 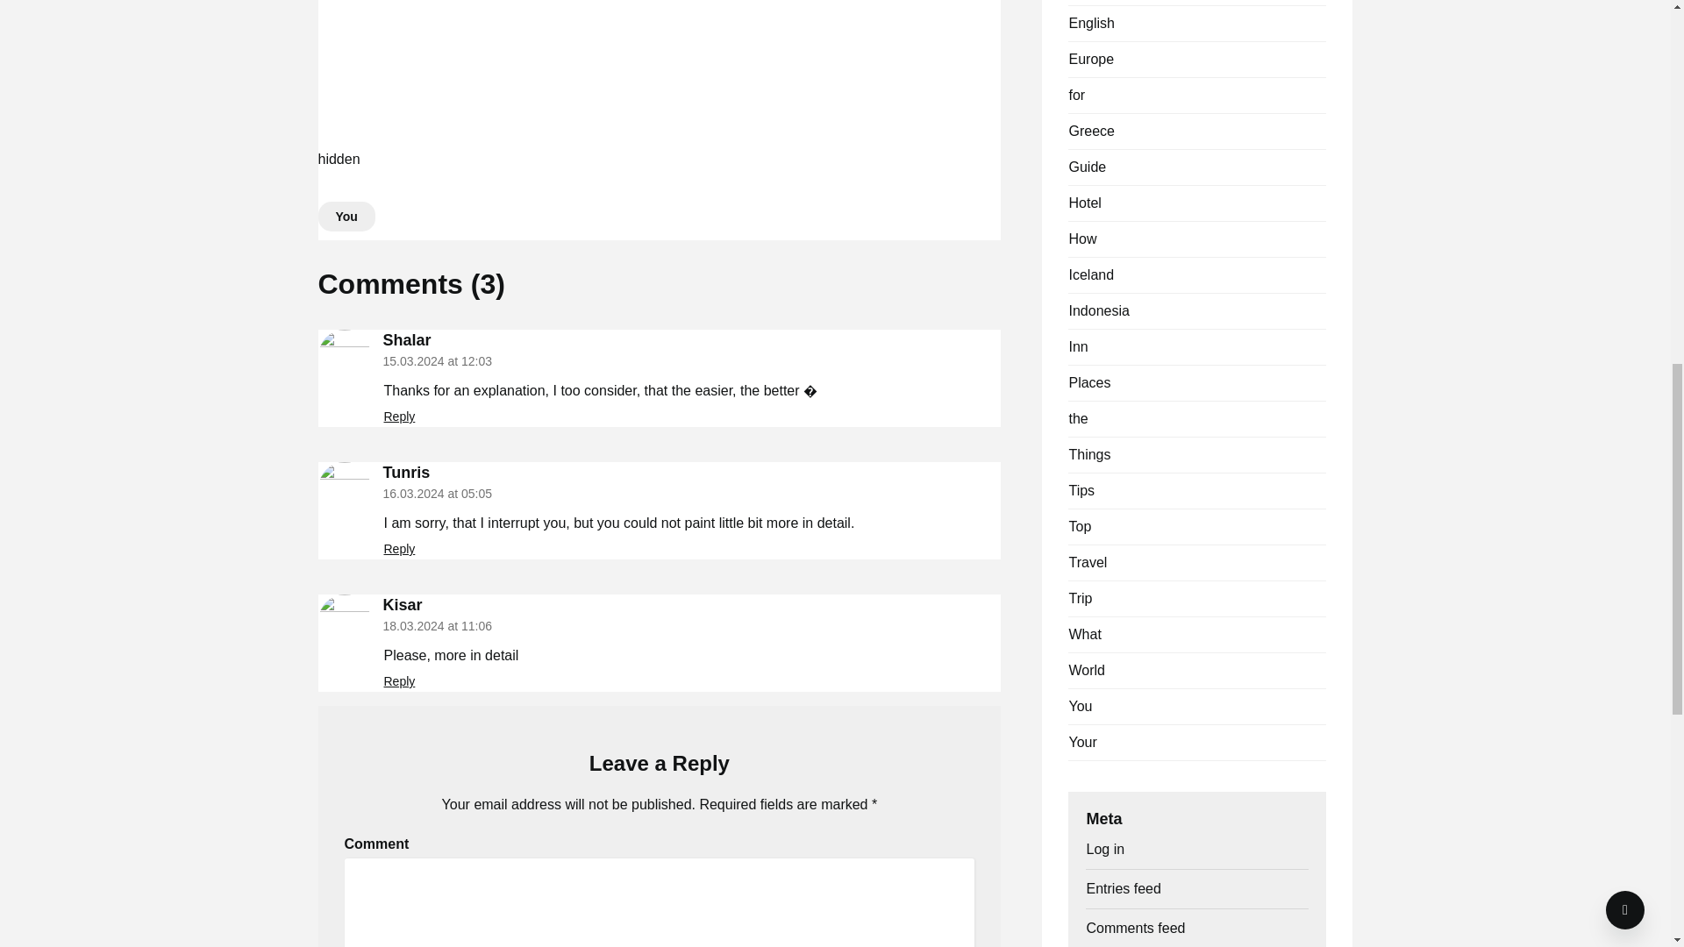 What do you see at coordinates (1090, 274) in the screenshot?
I see `Iceland` at bounding box center [1090, 274].